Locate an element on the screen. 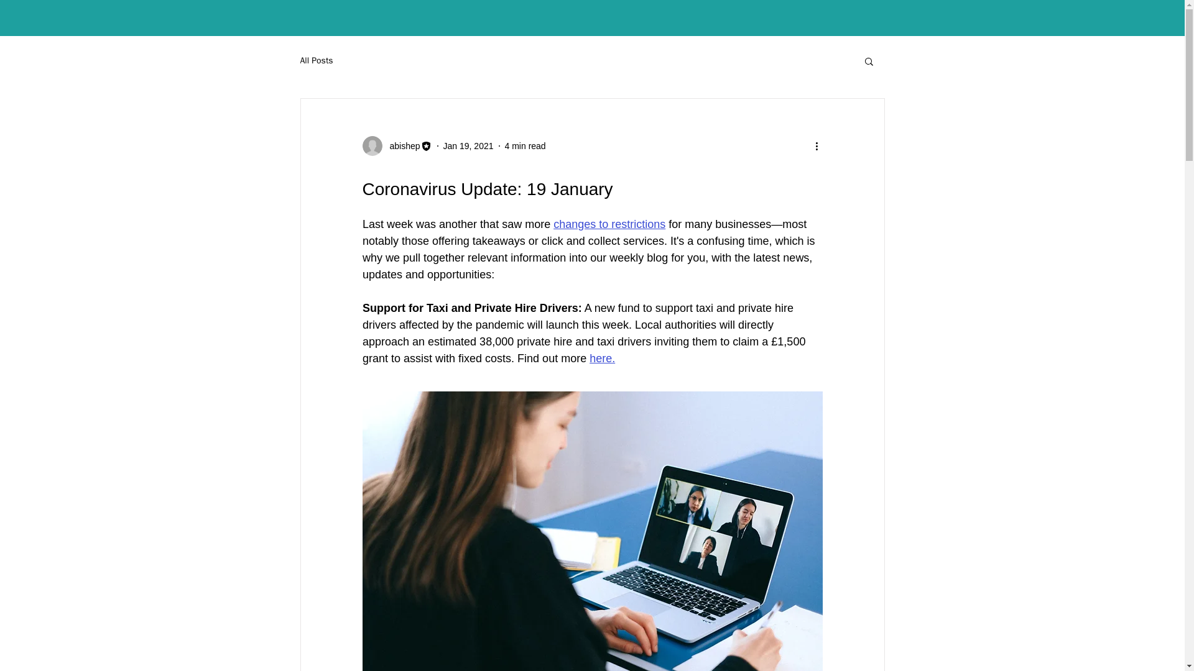 This screenshot has width=1194, height=671. All Posts is located at coordinates (316, 60).